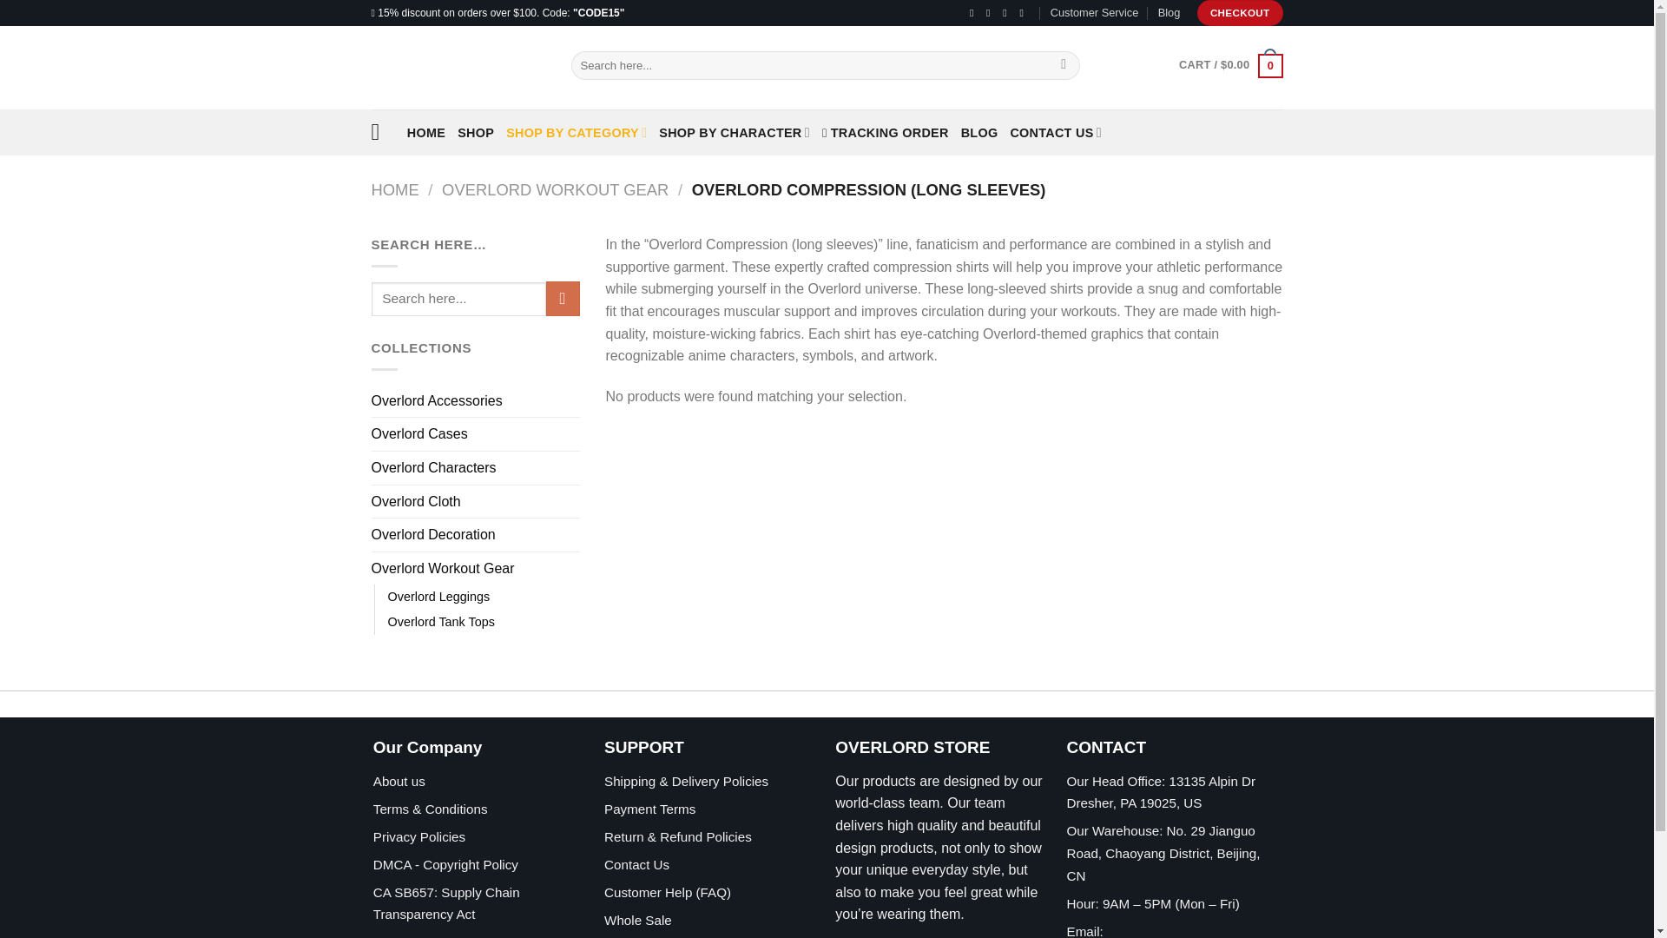  I want to click on Customer Service, so click(1094, 13).